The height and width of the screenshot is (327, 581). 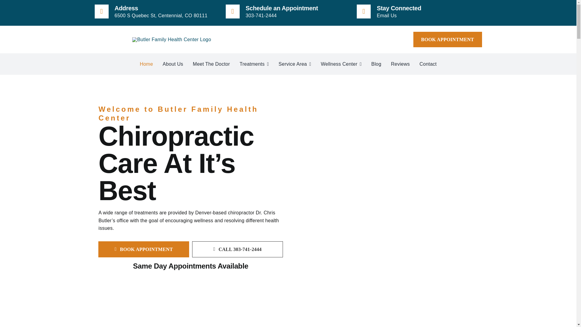 What do you see at coordinates (448, 39) in the screenshot?
I see `BOOK APPOINTMENT` at bounding box center [448, 39].